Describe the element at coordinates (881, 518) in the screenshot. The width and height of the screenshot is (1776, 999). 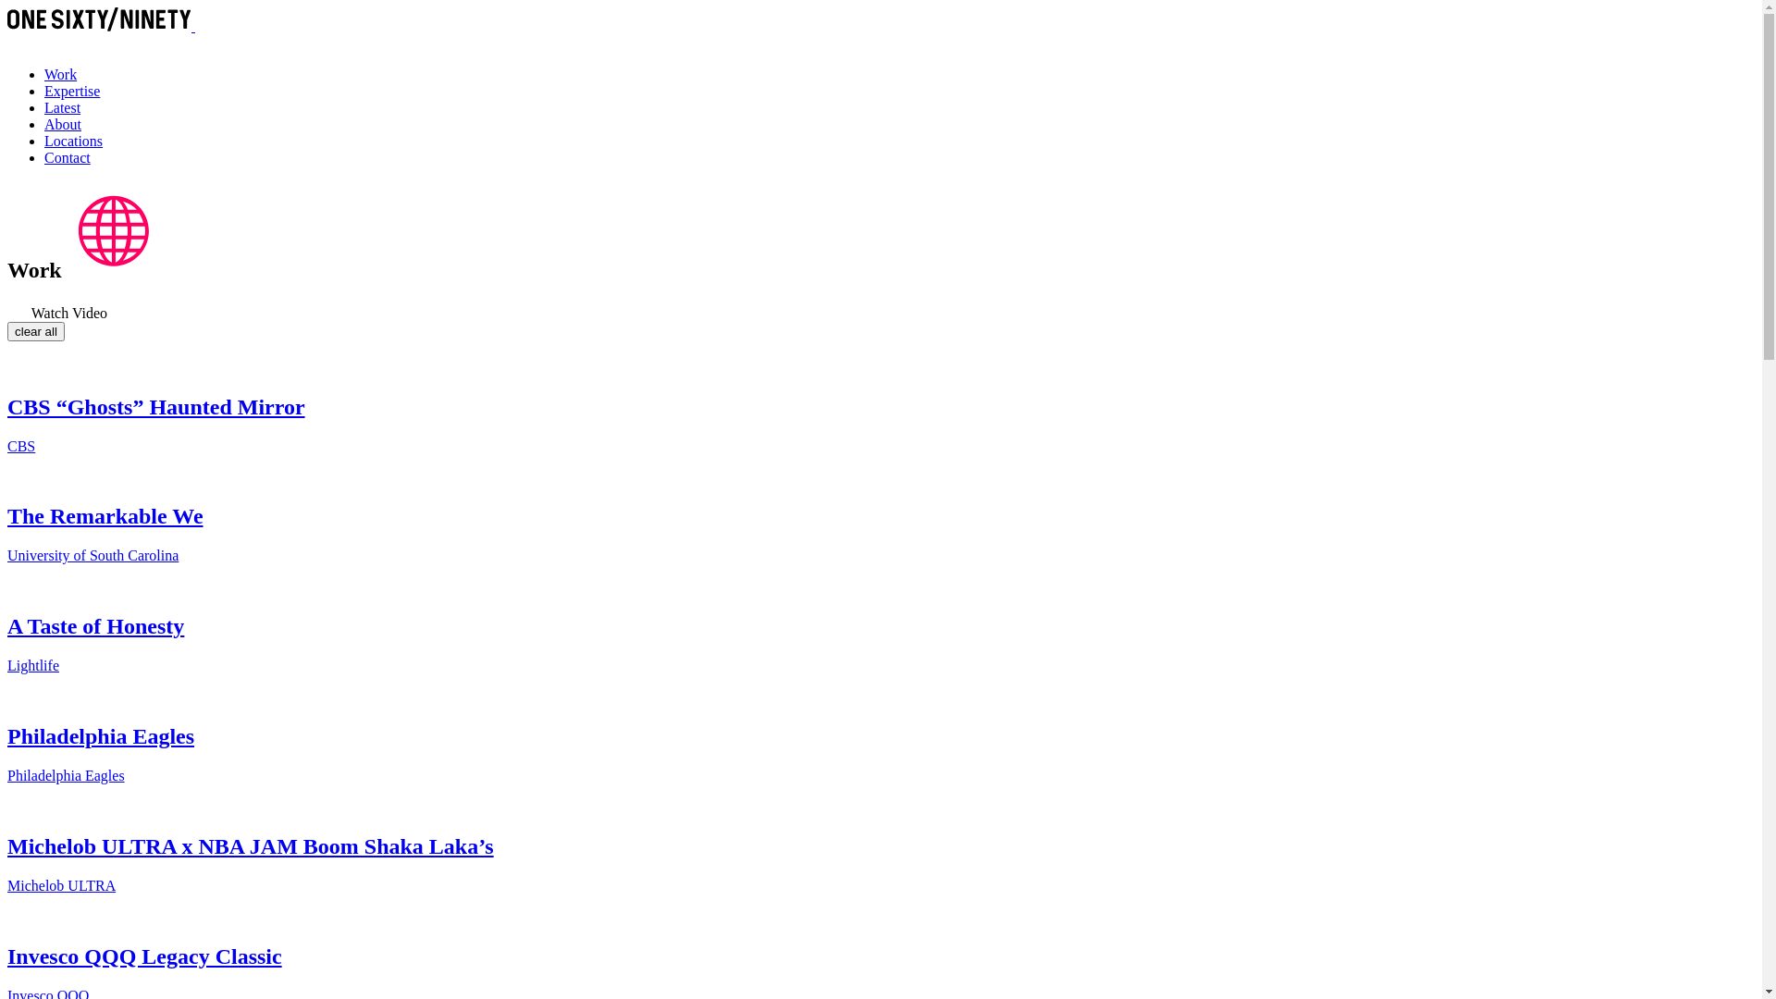
I see `The Remarkable We
University of South Carolina` at that location.